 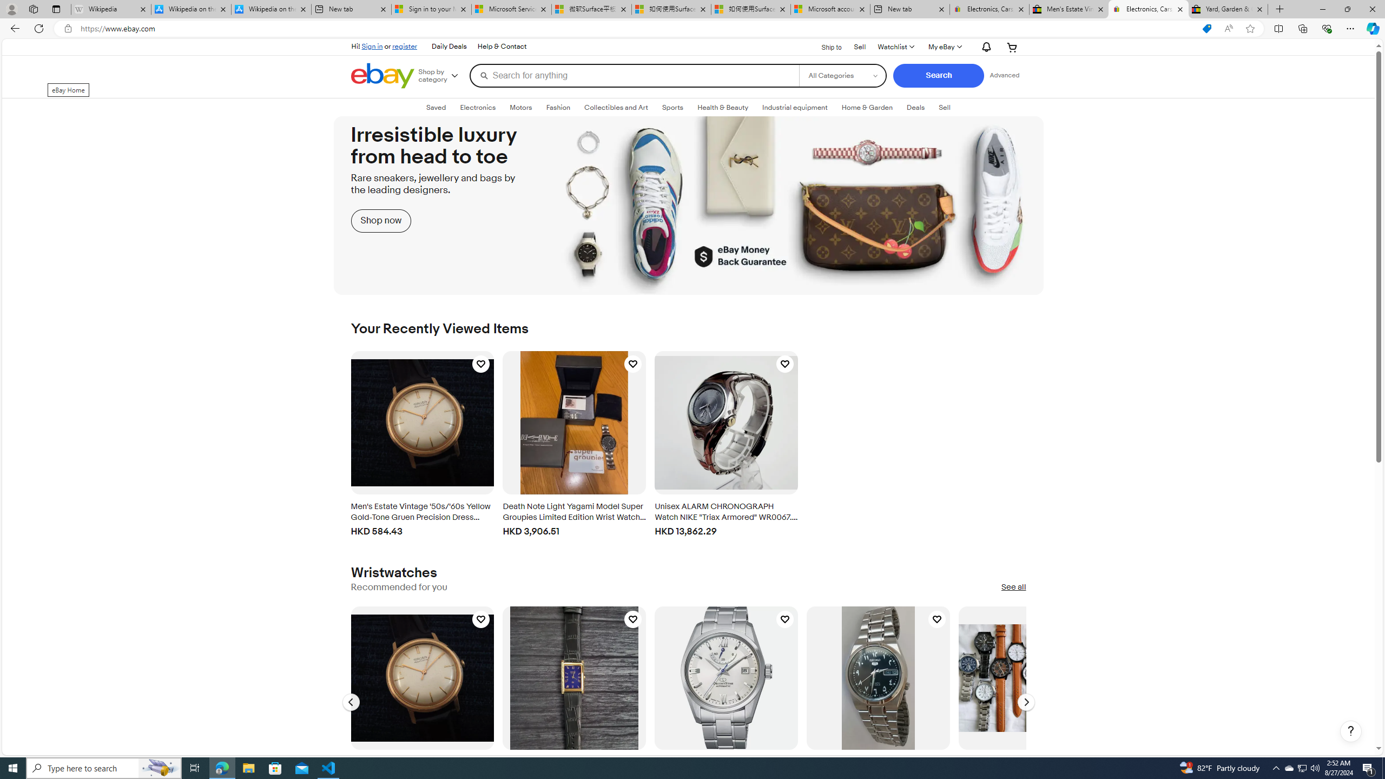 What do you see at coordinates (673, 108) in the screenshot?
I see `Sports` at bounding box center [673, 108].